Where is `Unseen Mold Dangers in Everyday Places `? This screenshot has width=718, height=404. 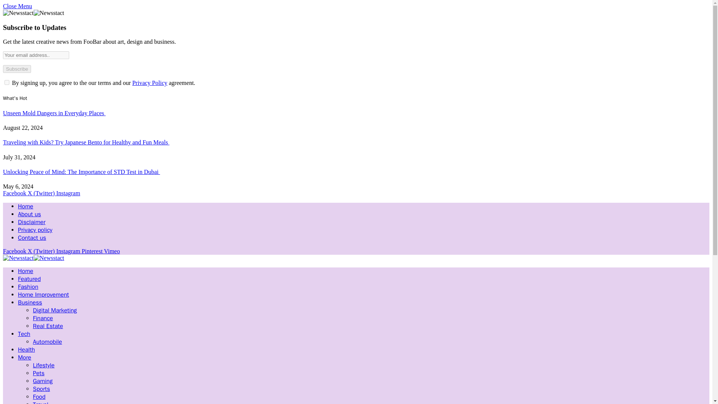
Unseen Mold Dangers in Everyday Places  is located at coordinates (54, 113).